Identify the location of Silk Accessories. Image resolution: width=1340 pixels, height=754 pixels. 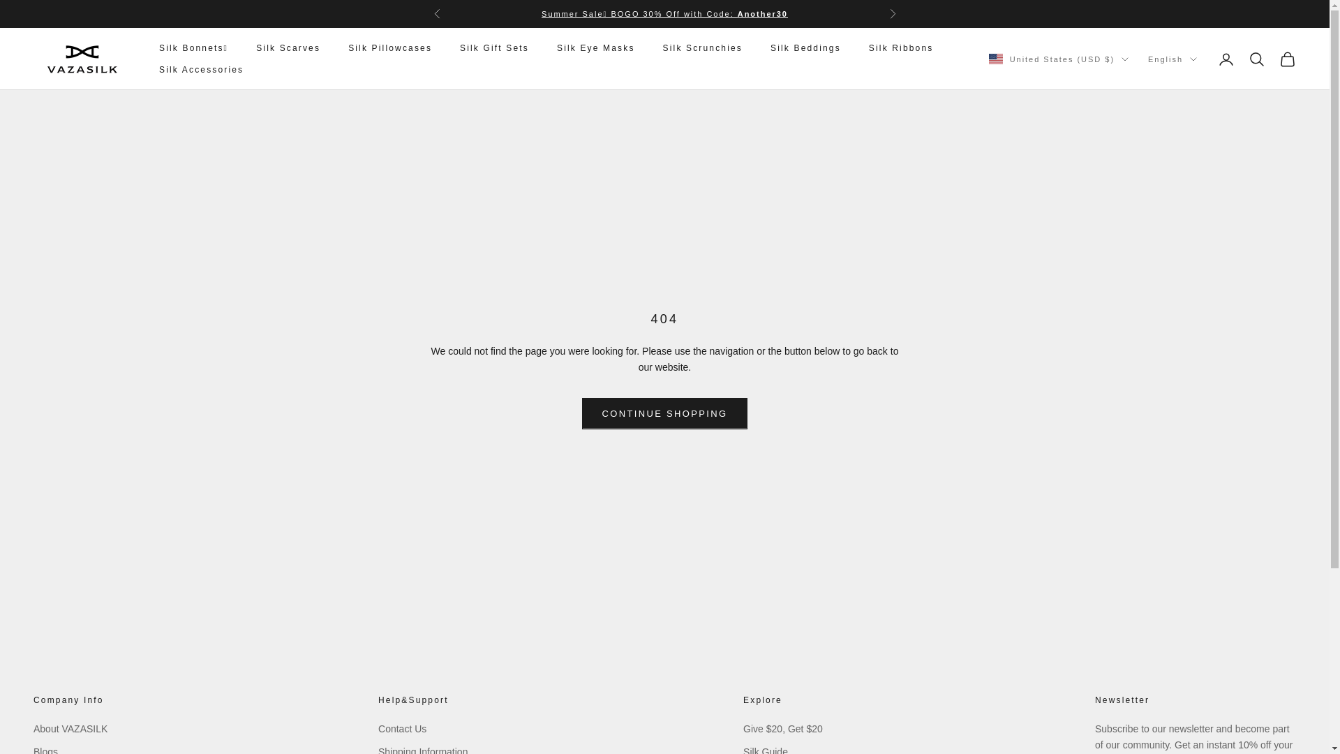
(201, 70).